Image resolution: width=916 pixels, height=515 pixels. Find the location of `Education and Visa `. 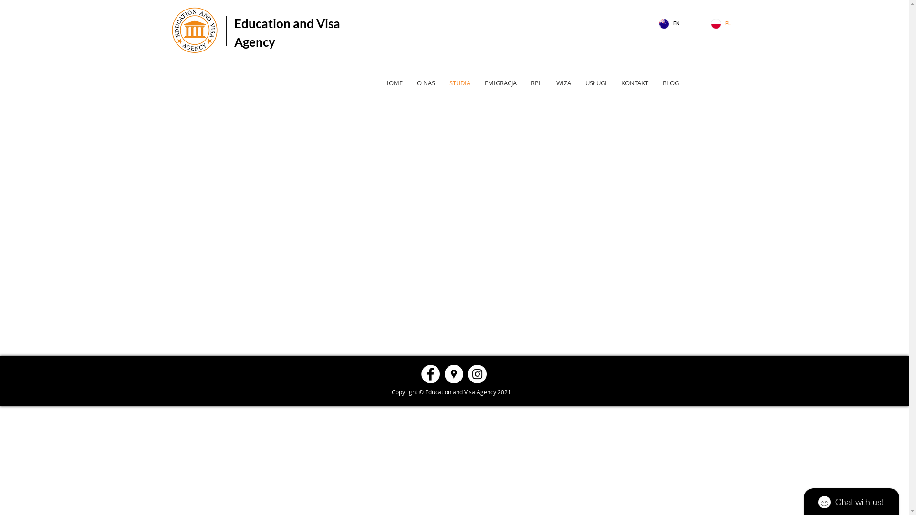

Education and Visa  is located at coordinates (288, 23).